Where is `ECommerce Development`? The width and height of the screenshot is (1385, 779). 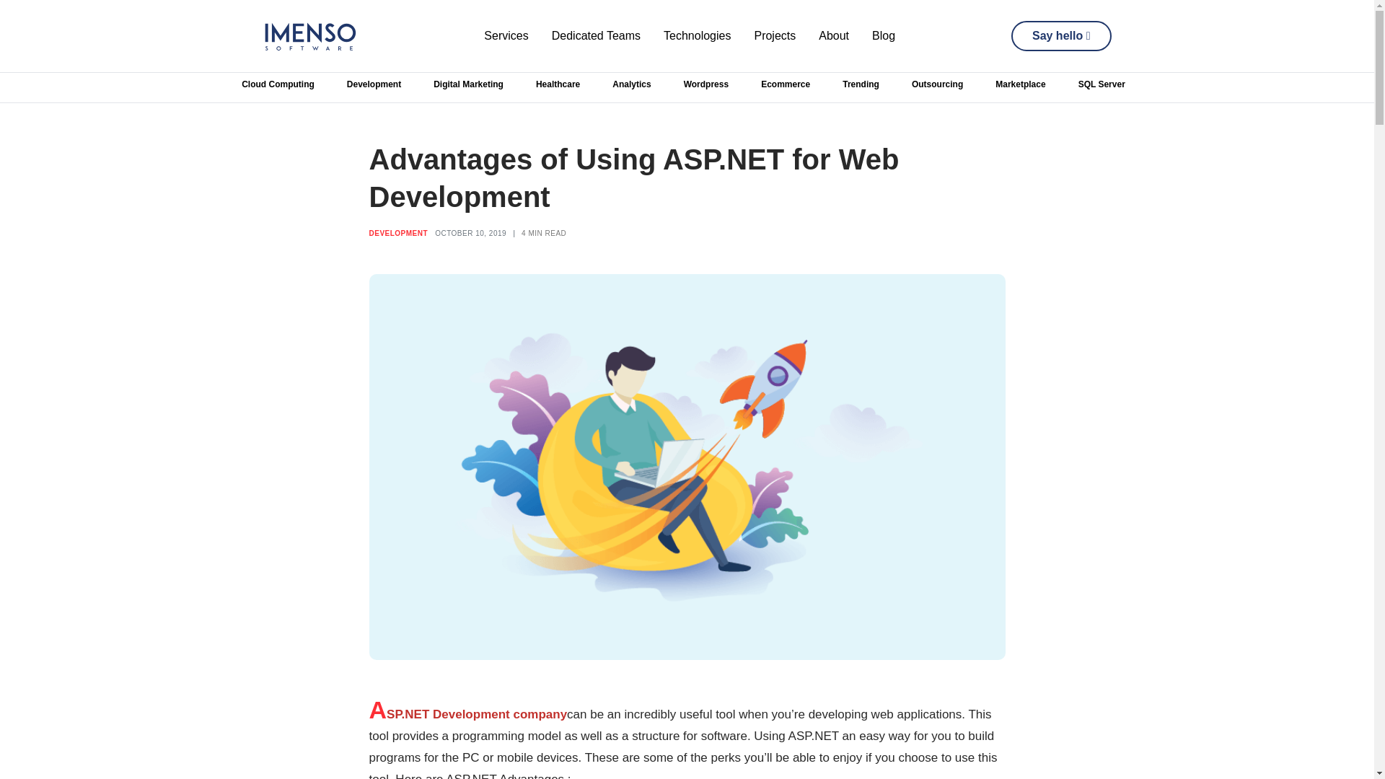
ECommerce Development is located at coordinates (535, 57).